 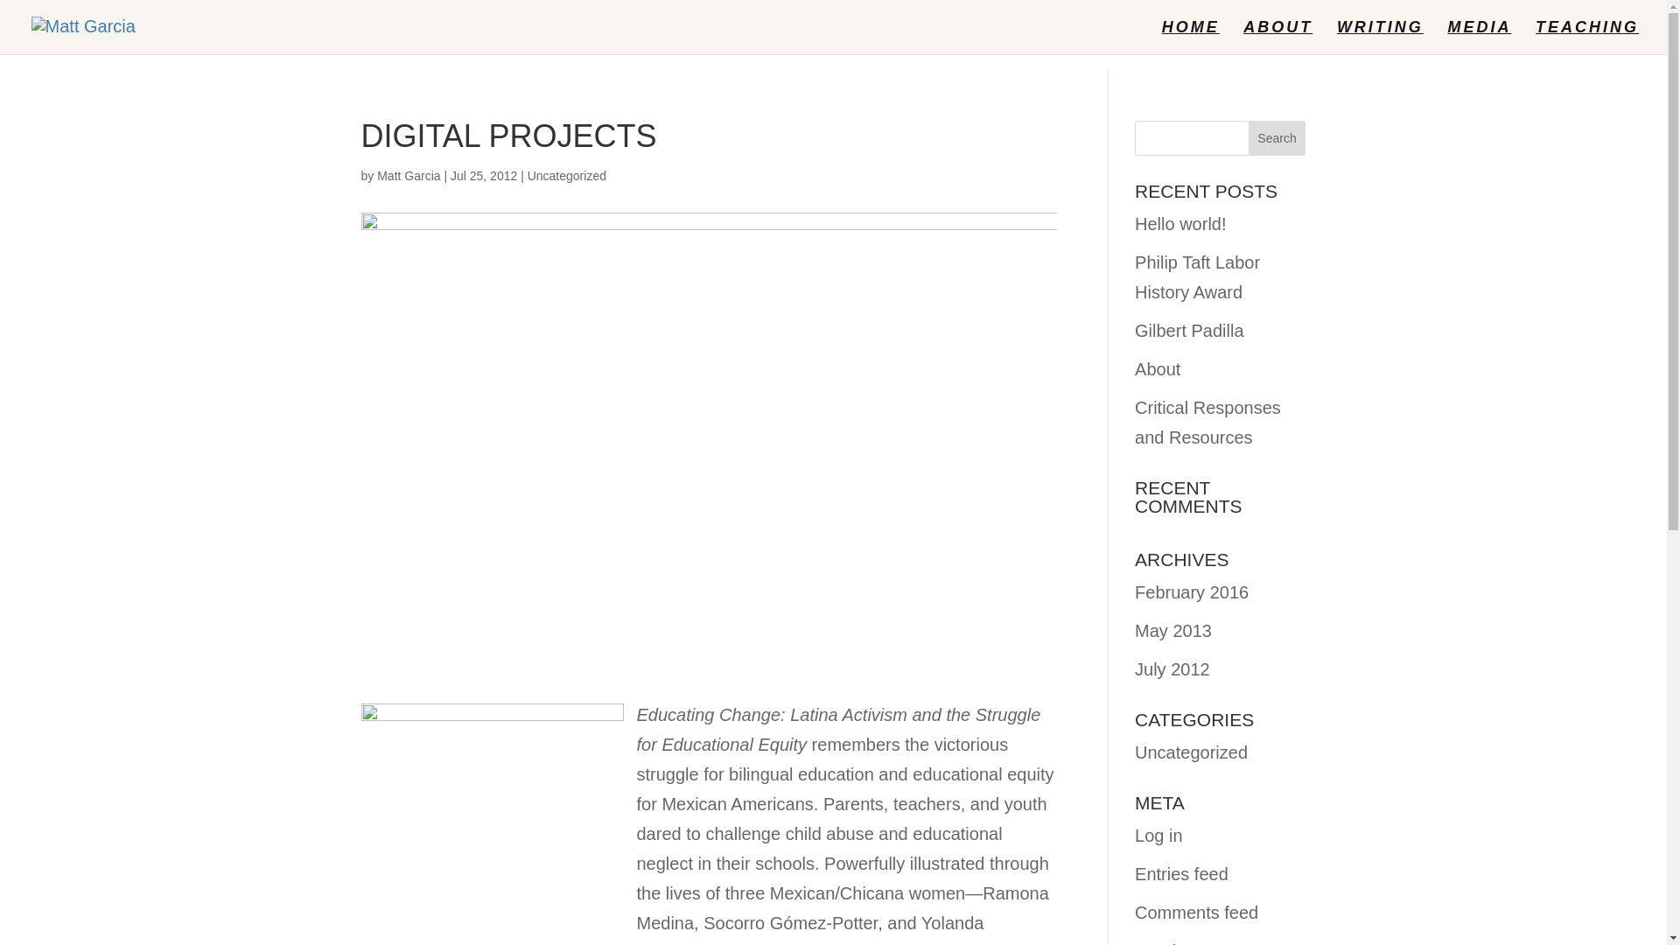 What do you see at coordinates (1197, 276) in the screenshot?
I see `Philip Taft Labor History Award` at bounding box center [1197, 276].